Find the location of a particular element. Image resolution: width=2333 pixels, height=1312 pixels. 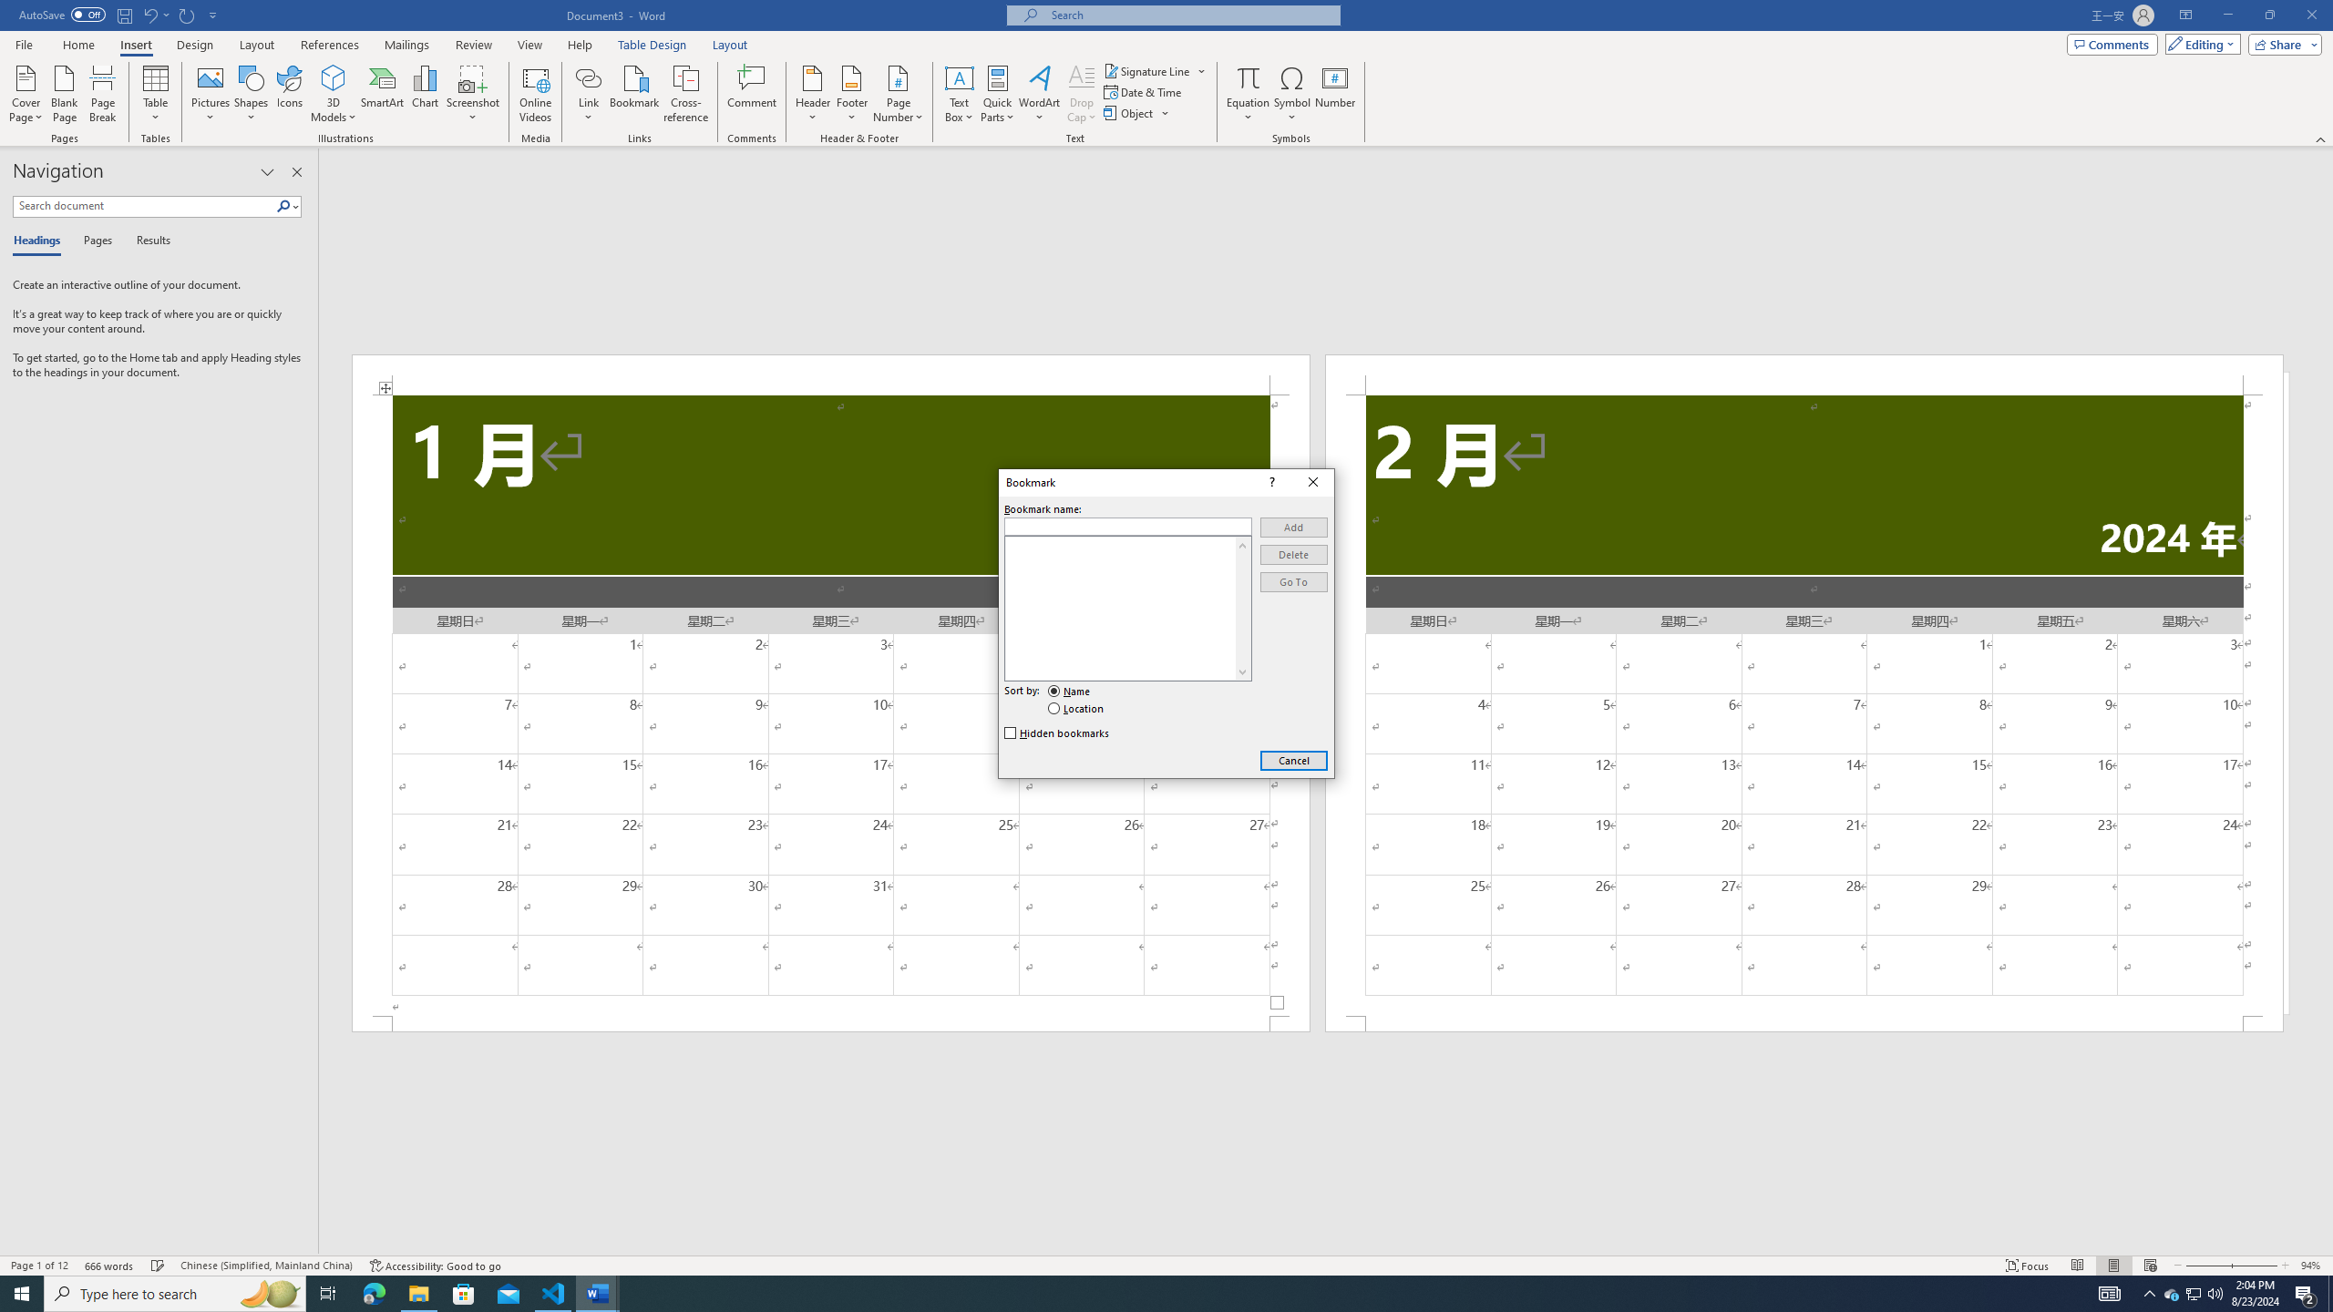

Name is located at coordinates (1070, 692).